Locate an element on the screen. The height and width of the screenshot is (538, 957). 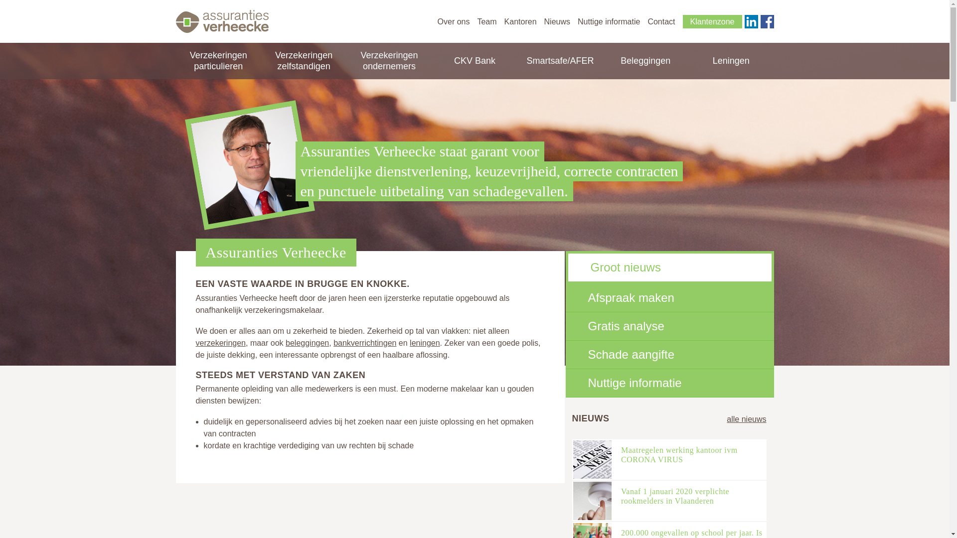
Nuttige informatie is located at coordinates (609, 22).